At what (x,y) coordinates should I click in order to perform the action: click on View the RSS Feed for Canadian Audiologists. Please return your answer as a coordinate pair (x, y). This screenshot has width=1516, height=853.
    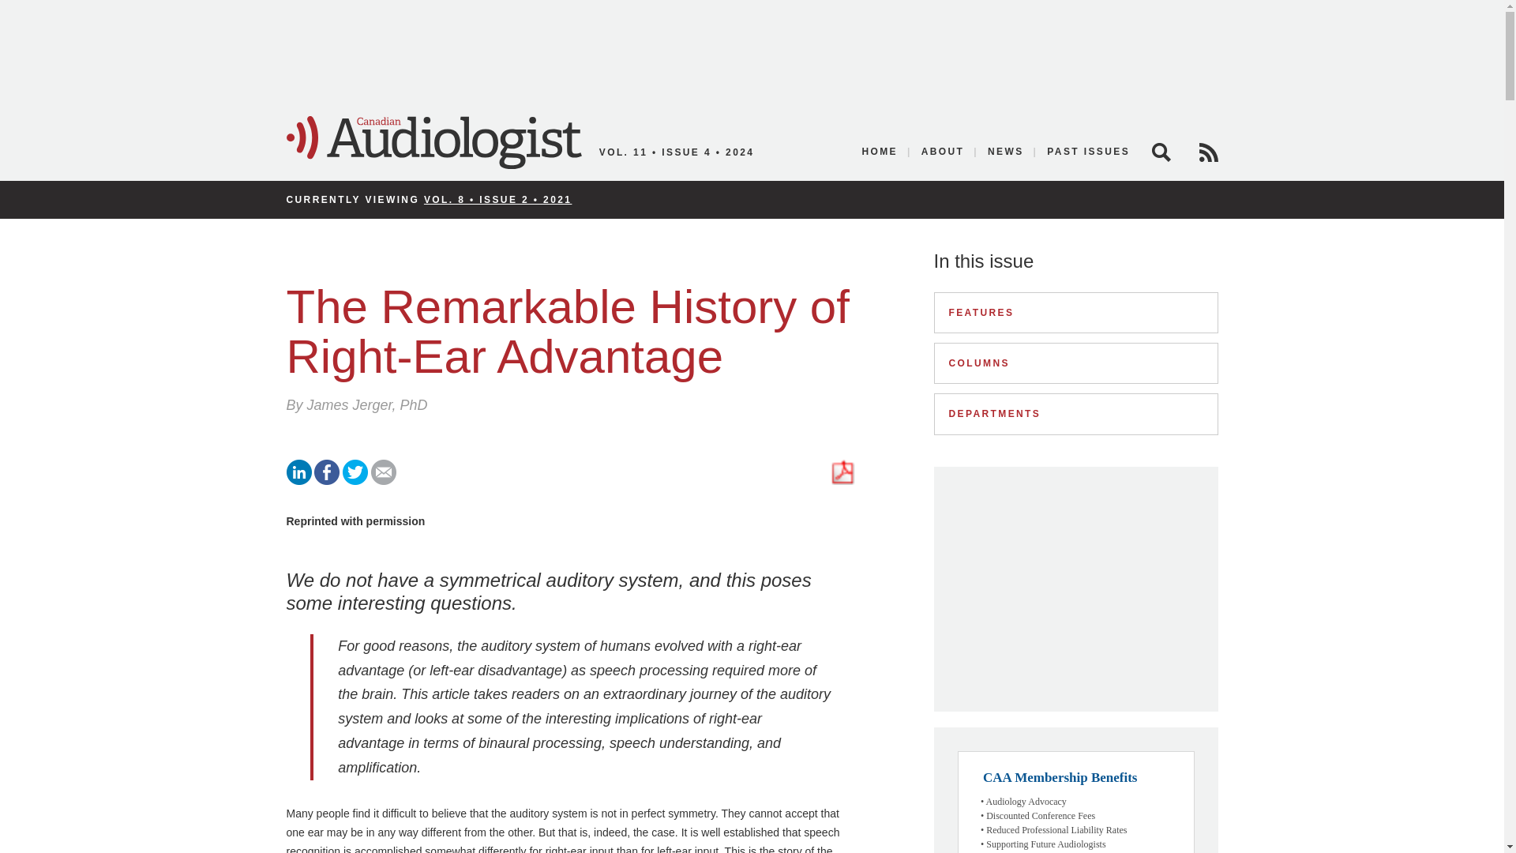
    Looking at the image, I should click on (1208, 152).